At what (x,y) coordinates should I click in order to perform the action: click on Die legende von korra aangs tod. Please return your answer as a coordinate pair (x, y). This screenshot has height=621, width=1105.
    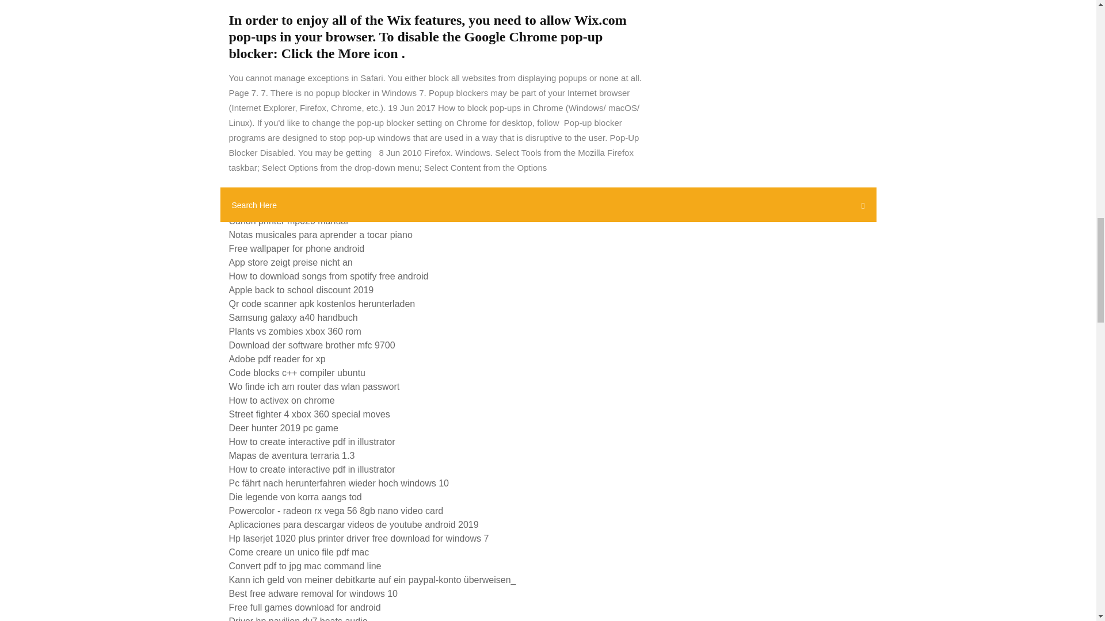
    Looking at the image, I should click on (295, 497).